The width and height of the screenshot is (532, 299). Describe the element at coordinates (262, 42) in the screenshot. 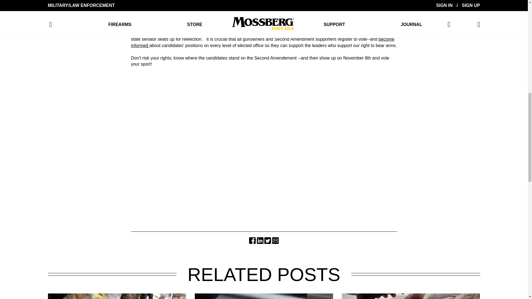

I see `become informed` at that location.